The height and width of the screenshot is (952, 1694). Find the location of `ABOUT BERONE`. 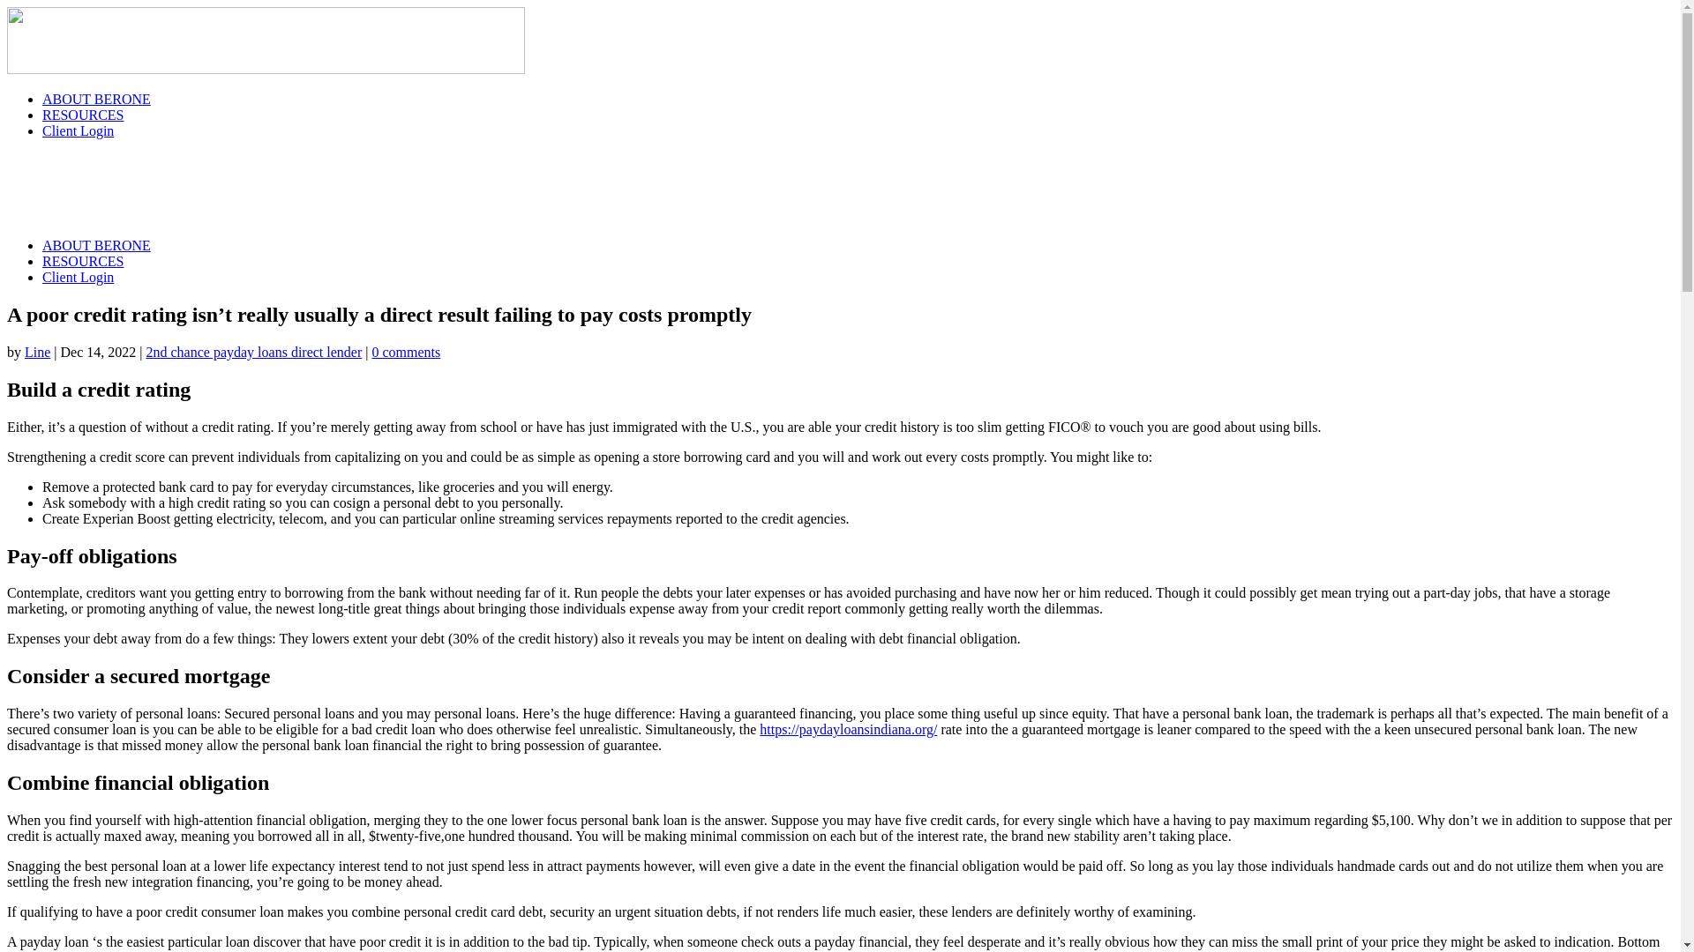

ABOUT BERONE is located at coordinates (96, 99).